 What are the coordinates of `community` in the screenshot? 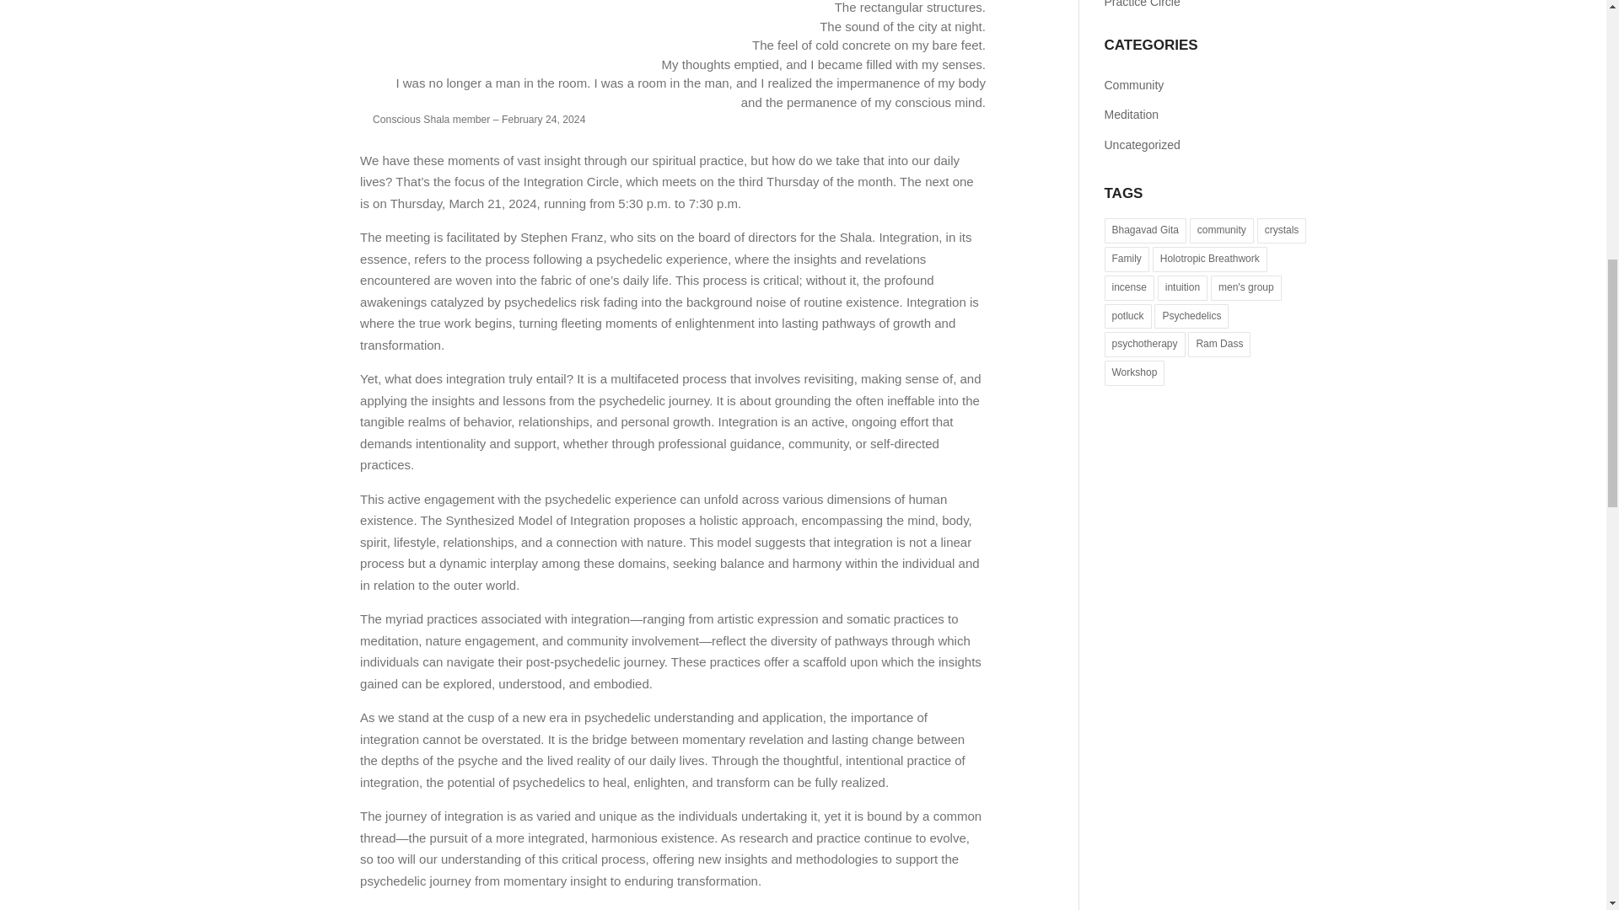 It's located at (1221, 231).